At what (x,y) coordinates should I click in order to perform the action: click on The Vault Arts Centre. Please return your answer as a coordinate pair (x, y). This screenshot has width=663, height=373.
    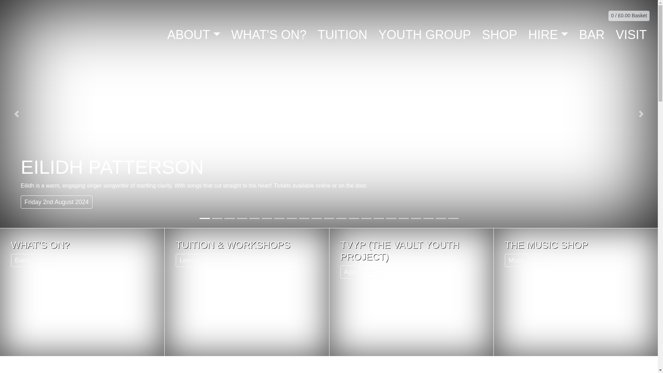
    Looking at the image, I should click on (76, 34).